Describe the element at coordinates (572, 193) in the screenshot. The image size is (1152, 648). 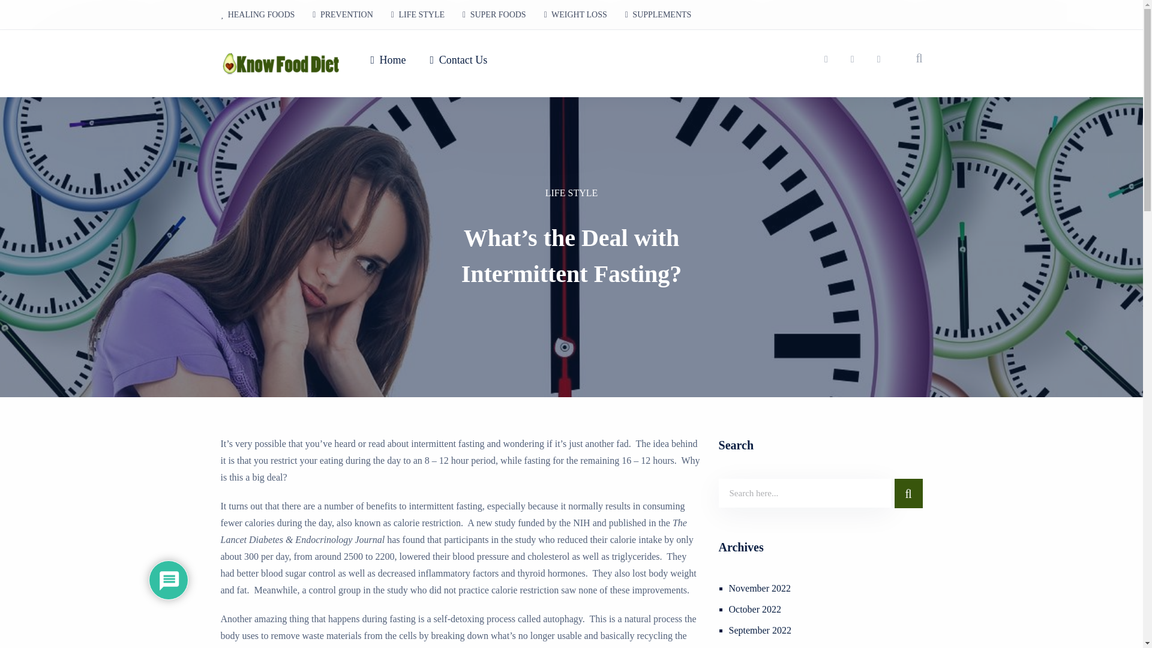
I see `LIFE STYLE` at that location.